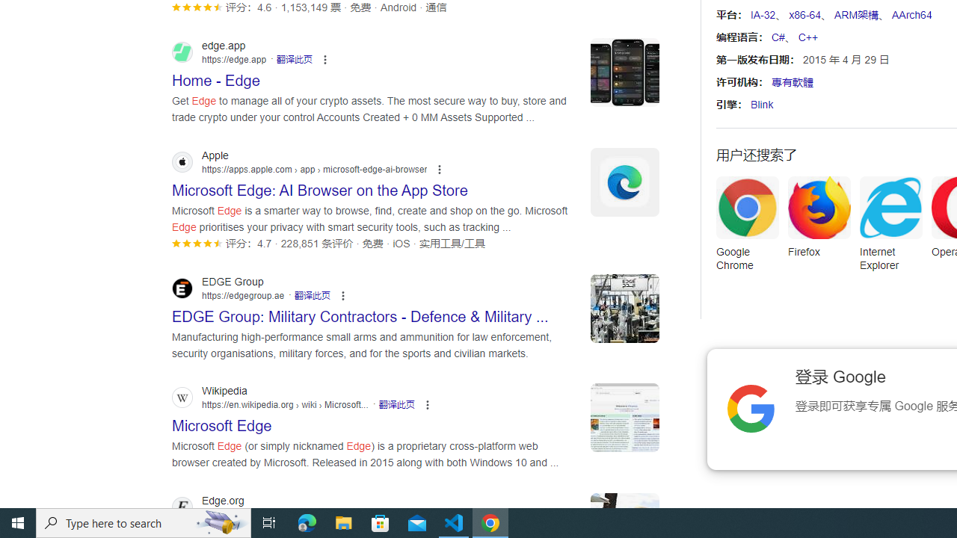 This screenshot has height=538, width=957. What do you see at coordinates (819, 221) in the screenshot?
I see `Firefox` at bounding box center [819, 221].